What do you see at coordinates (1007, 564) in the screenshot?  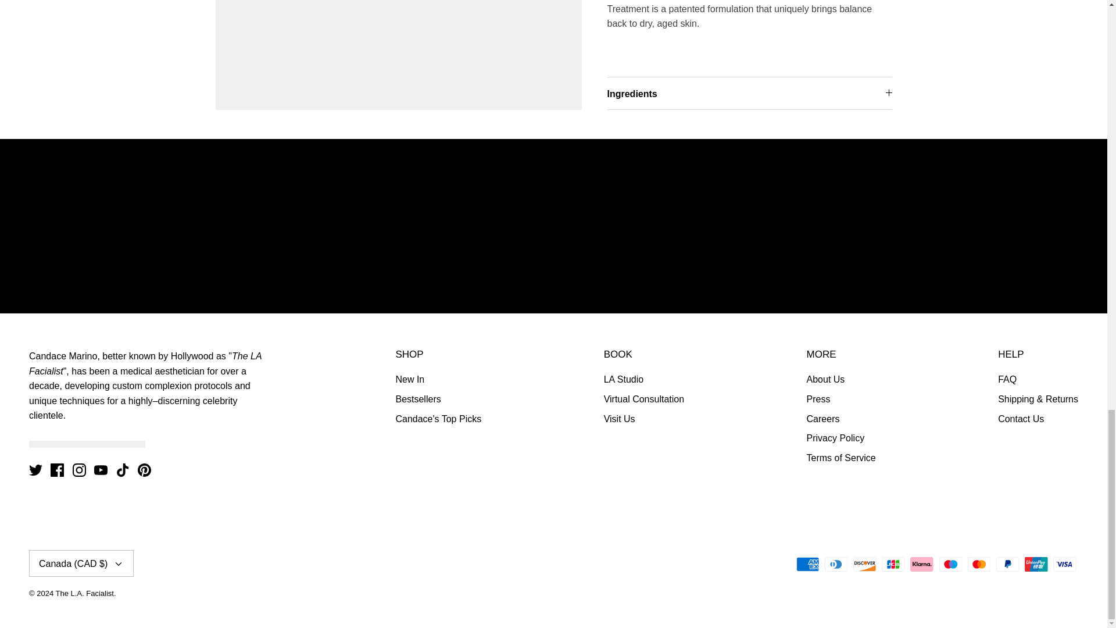 I see `PayPal` at bounding box center [1007, 564].